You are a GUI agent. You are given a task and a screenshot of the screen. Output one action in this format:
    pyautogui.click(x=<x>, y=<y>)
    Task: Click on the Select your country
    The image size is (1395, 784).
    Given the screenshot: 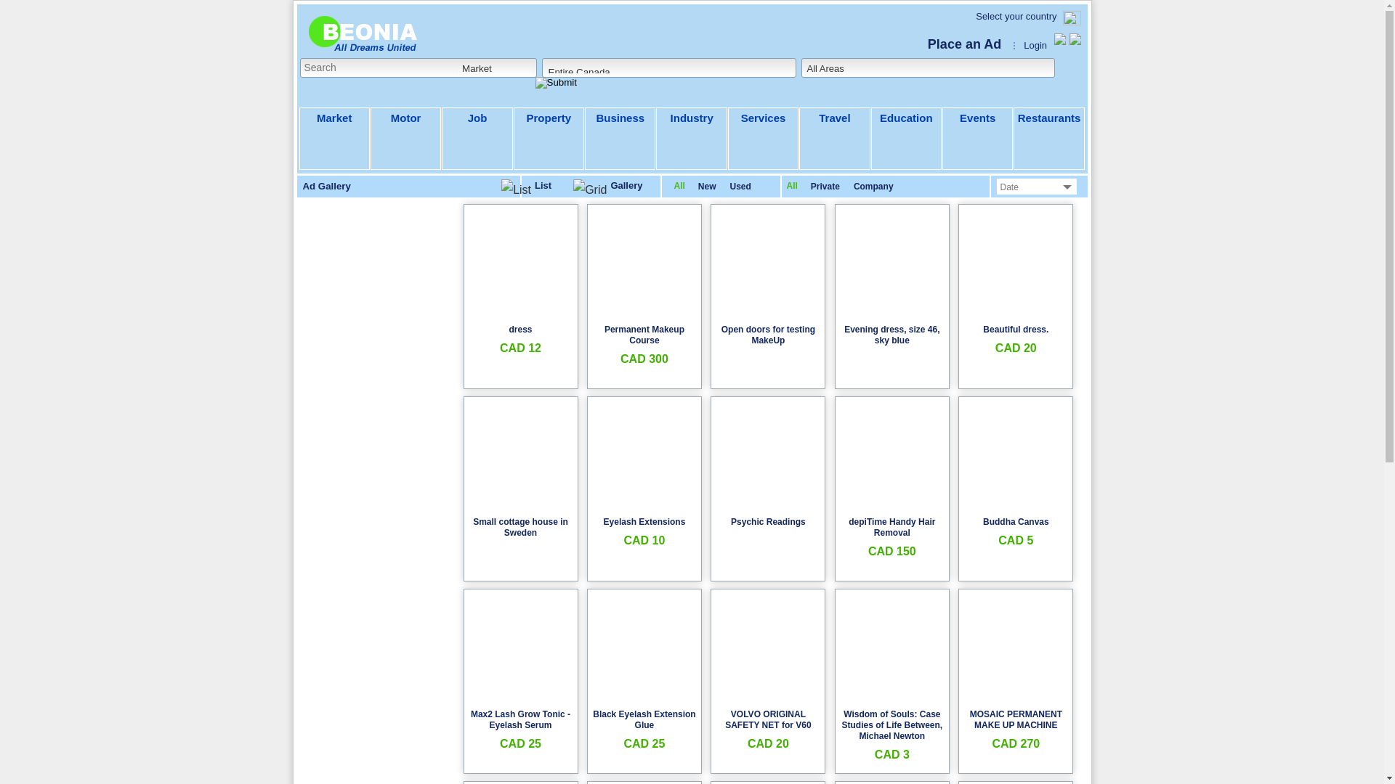 What is the action you would take?
    pyautogui.click(x=1016, y=16)
    